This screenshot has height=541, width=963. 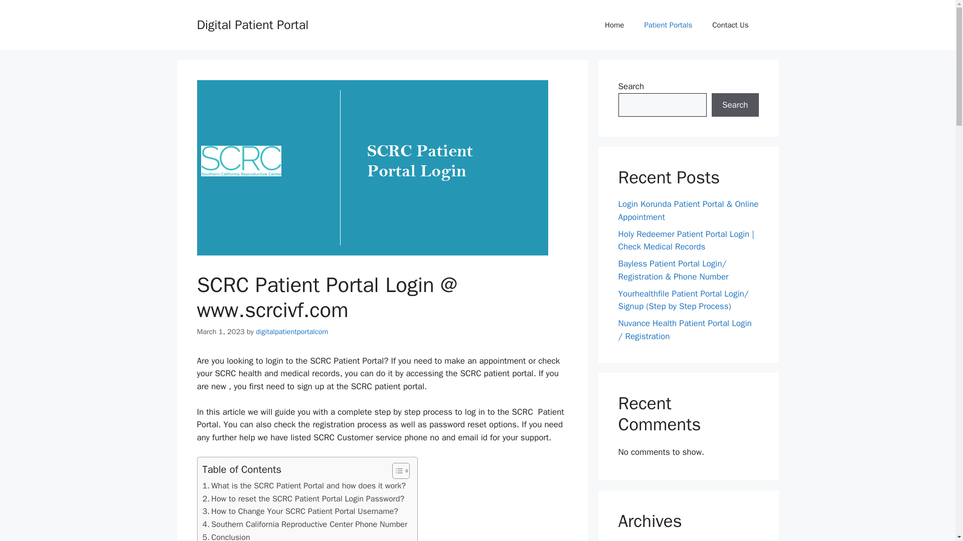 I want to click on How to reset the SCRC Patient Portal Login Password?, so click(x=303, y=498).